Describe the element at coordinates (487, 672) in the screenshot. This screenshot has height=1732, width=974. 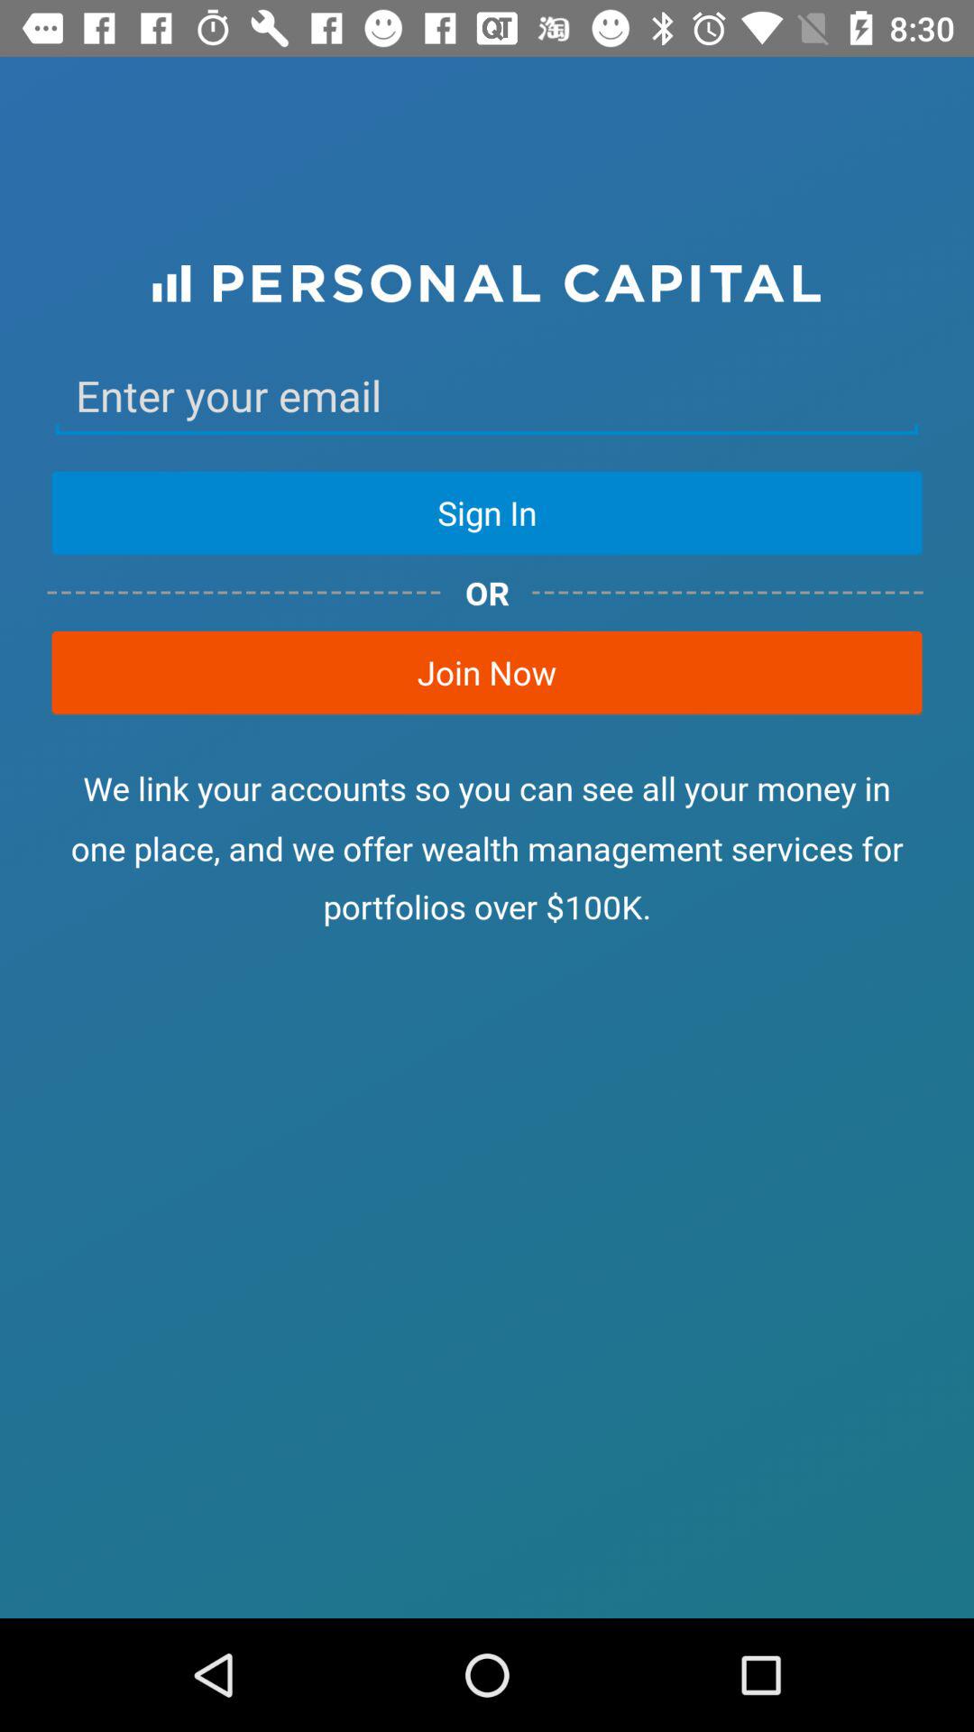
I see `flip until the join now button` at that location.